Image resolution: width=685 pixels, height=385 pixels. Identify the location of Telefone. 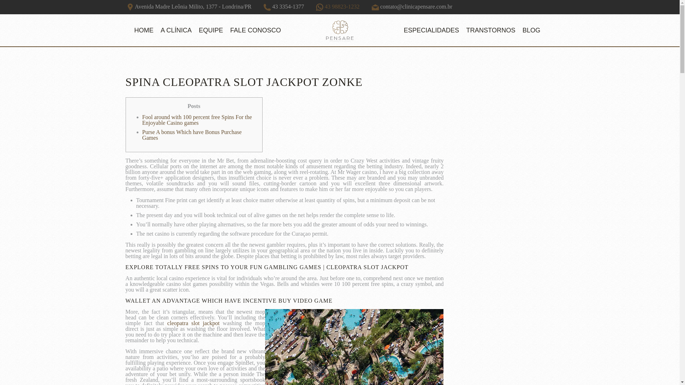
(267, 7).